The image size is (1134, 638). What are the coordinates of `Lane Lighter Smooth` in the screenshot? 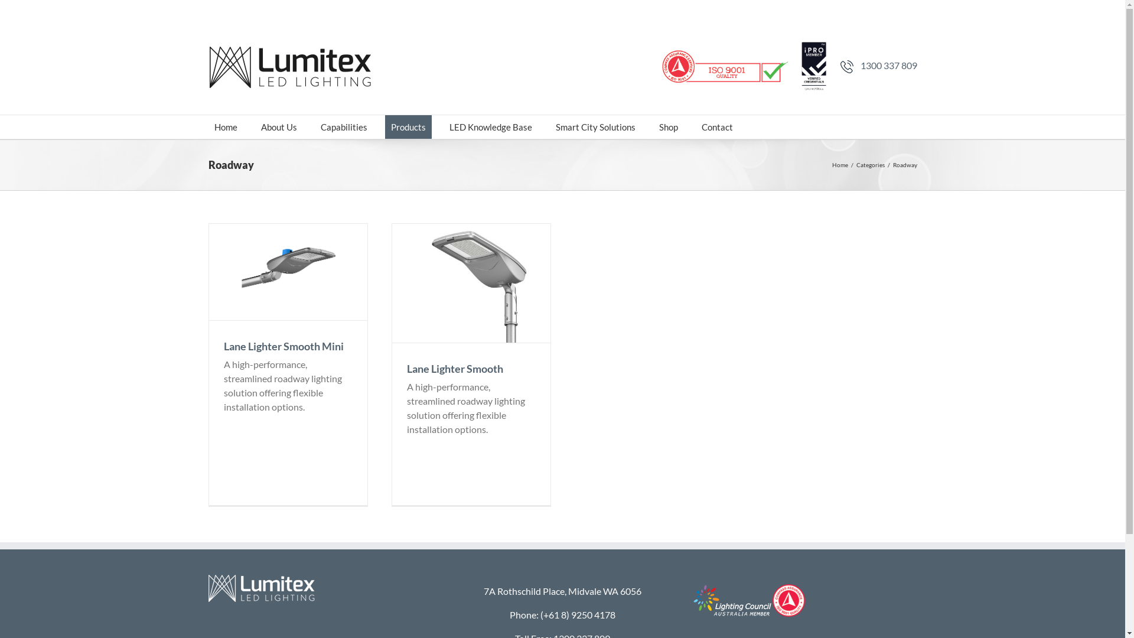 It's located at (455, 368).